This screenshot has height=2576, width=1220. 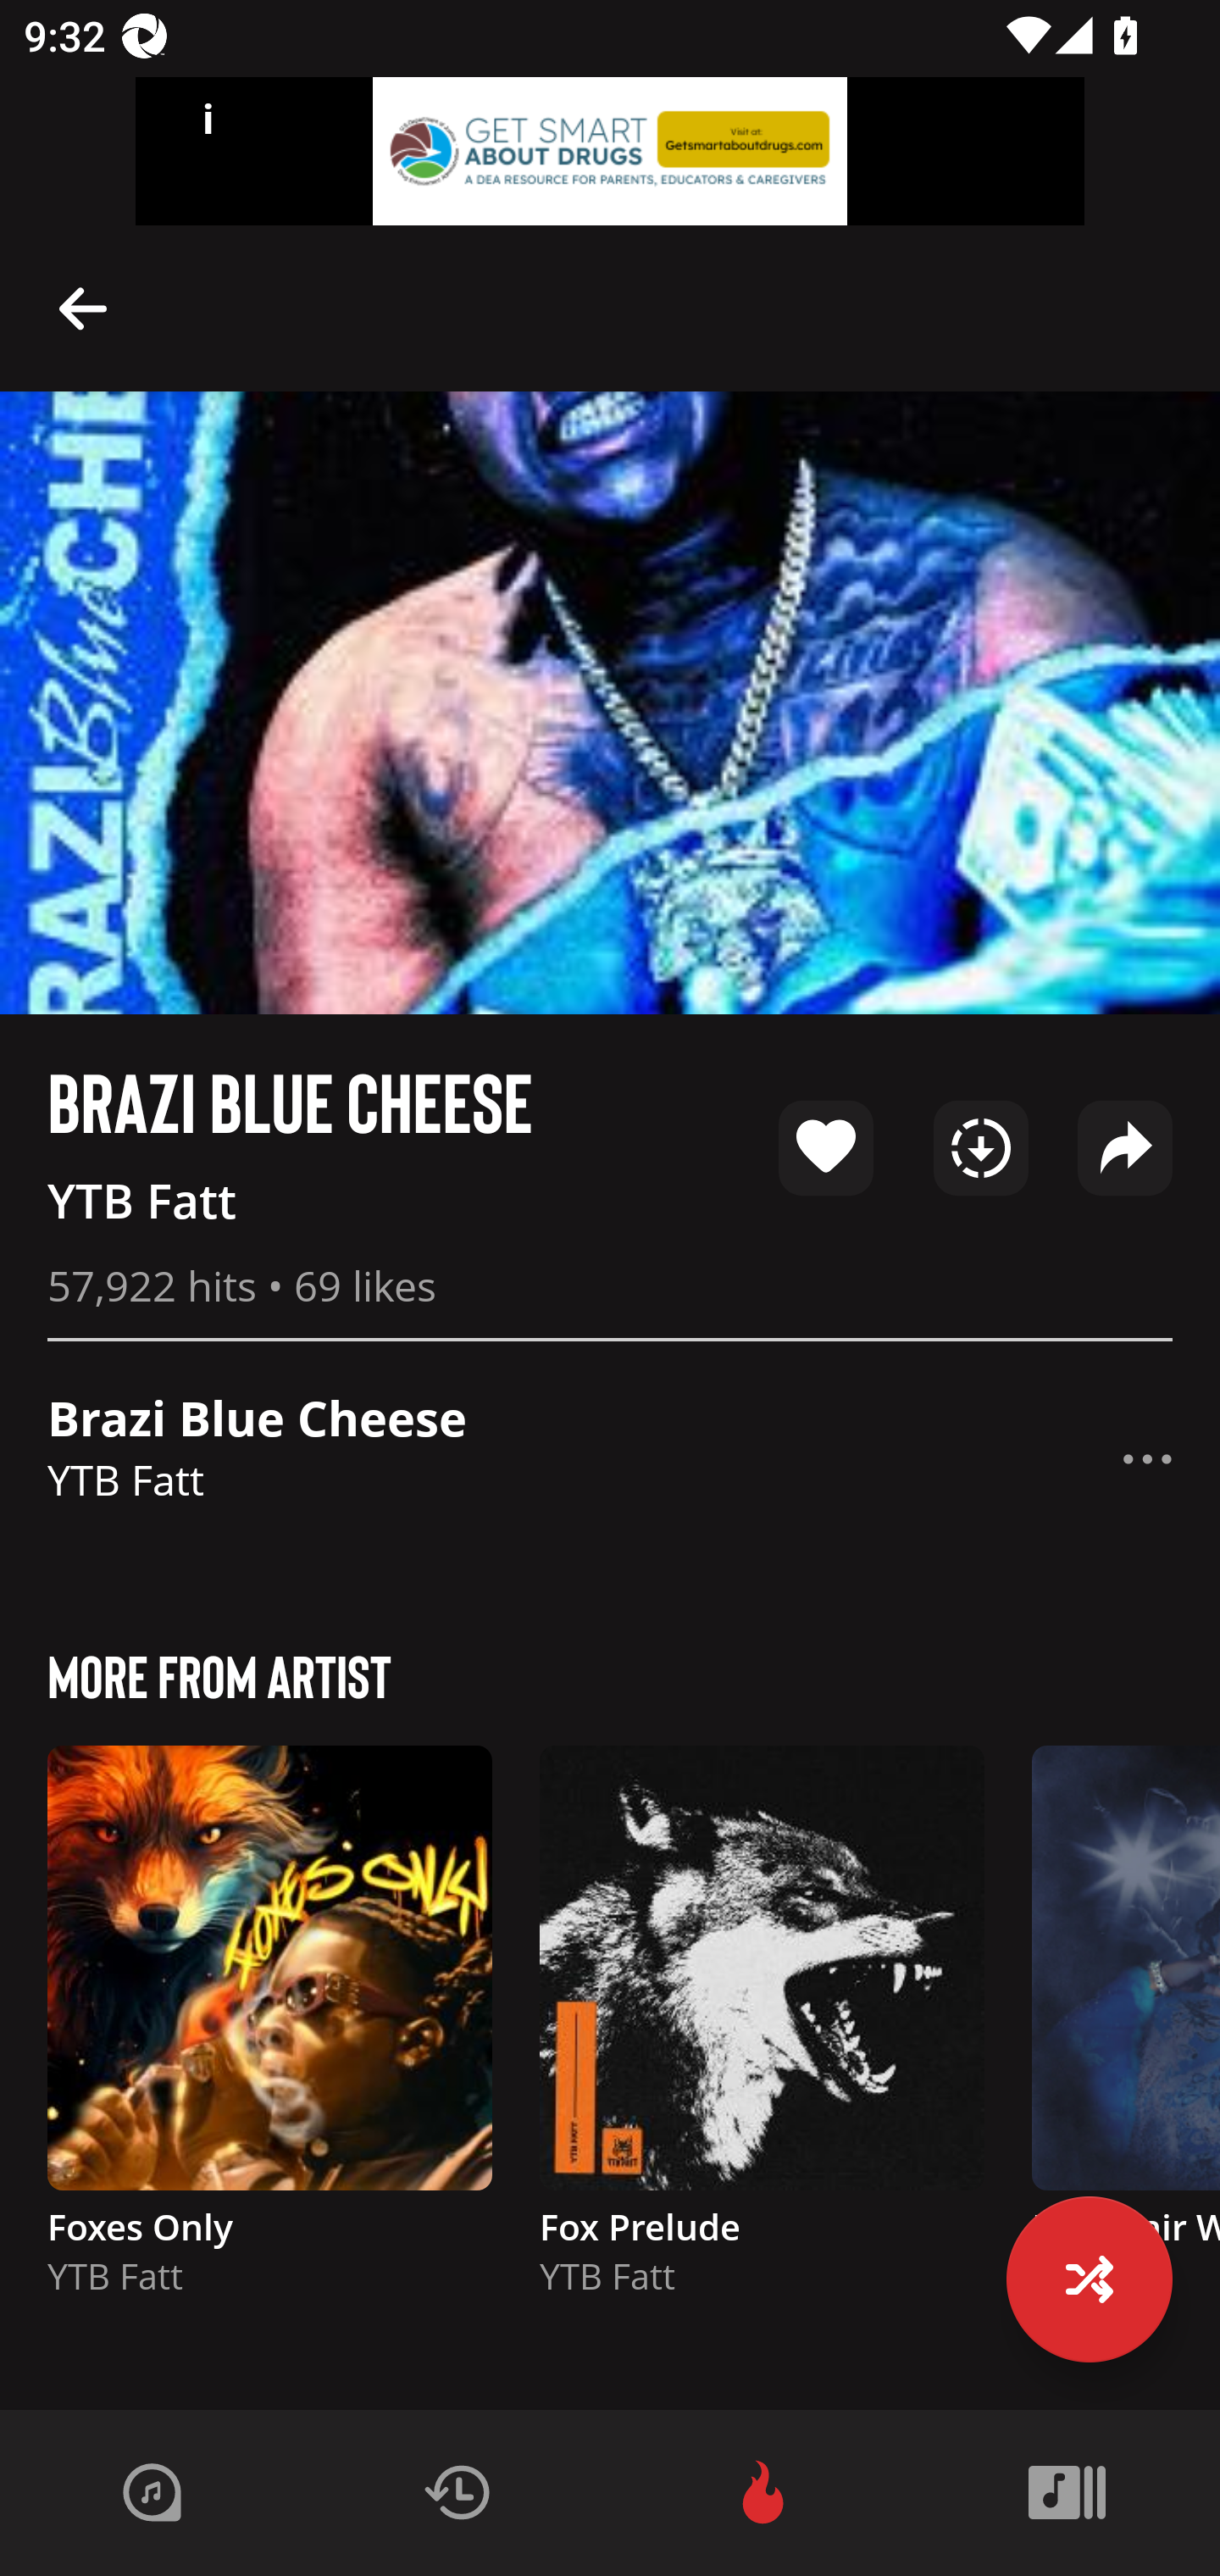 I want to click on Description, so click(x=83, y=307).